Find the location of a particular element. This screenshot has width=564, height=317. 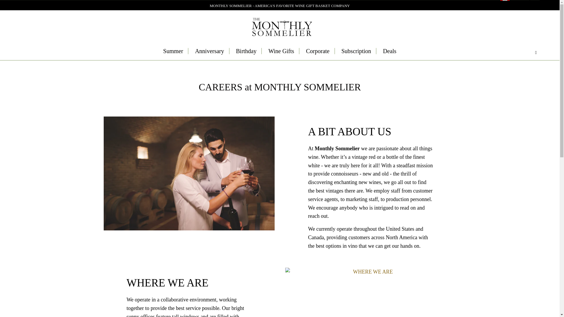

A BIT ABOUT US is located at coordinates (189, 173).